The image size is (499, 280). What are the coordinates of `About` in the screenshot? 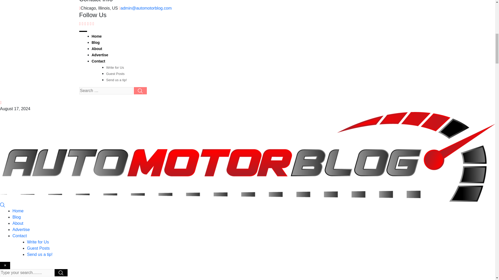 It's located at (18, 223).